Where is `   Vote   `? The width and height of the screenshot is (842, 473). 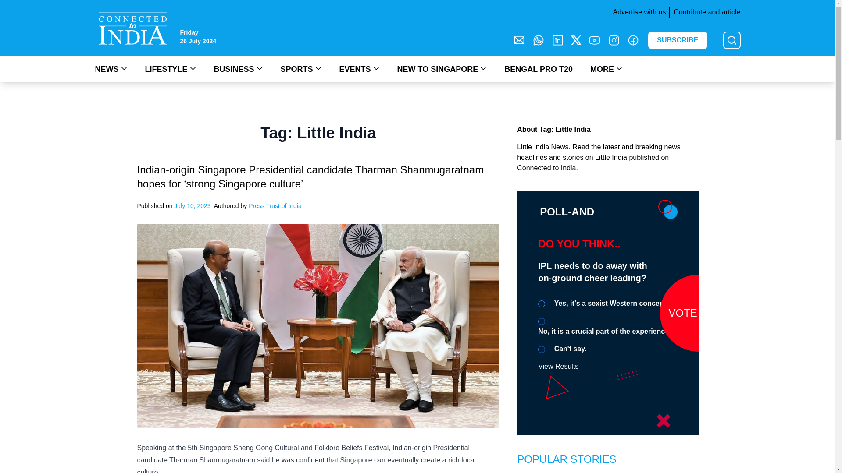    Vote    is located at coordinates (698, 313).